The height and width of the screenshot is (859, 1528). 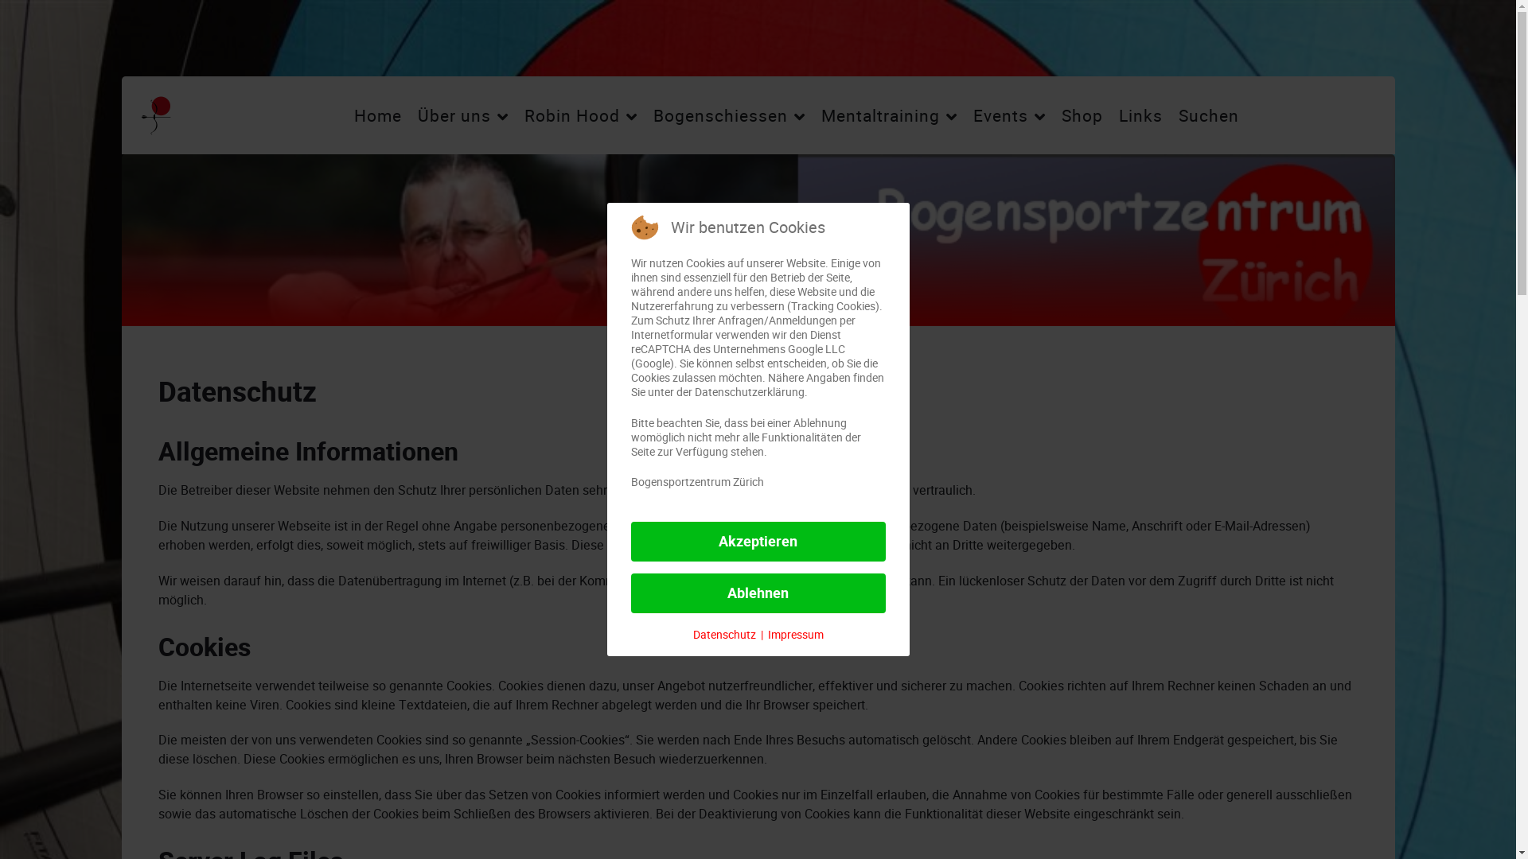 What do you see at coordinates (795, 635) in the screenshot?
I see `Impressum` at bounding box center [795, 635].